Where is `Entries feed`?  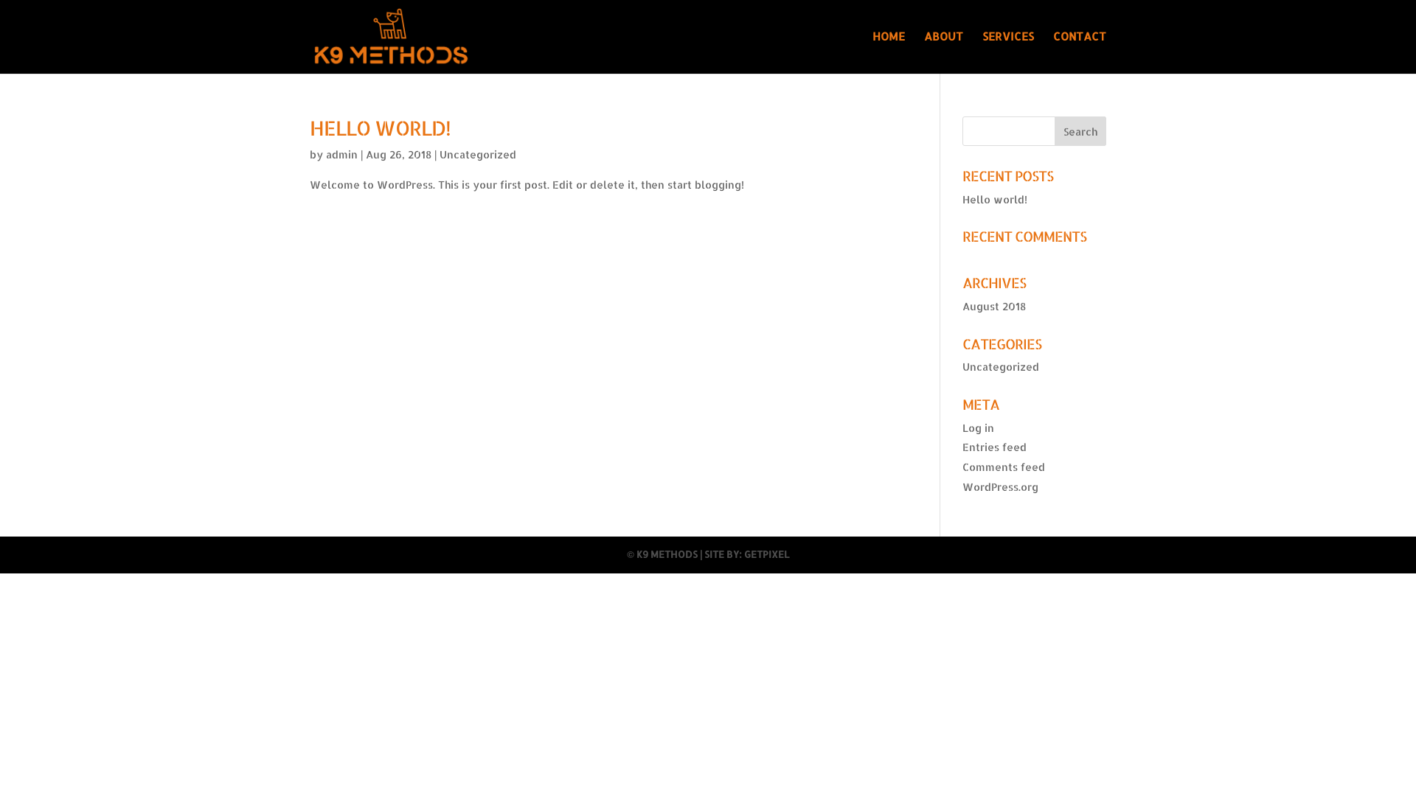
Entries feed is located at coordinates (994, 447).